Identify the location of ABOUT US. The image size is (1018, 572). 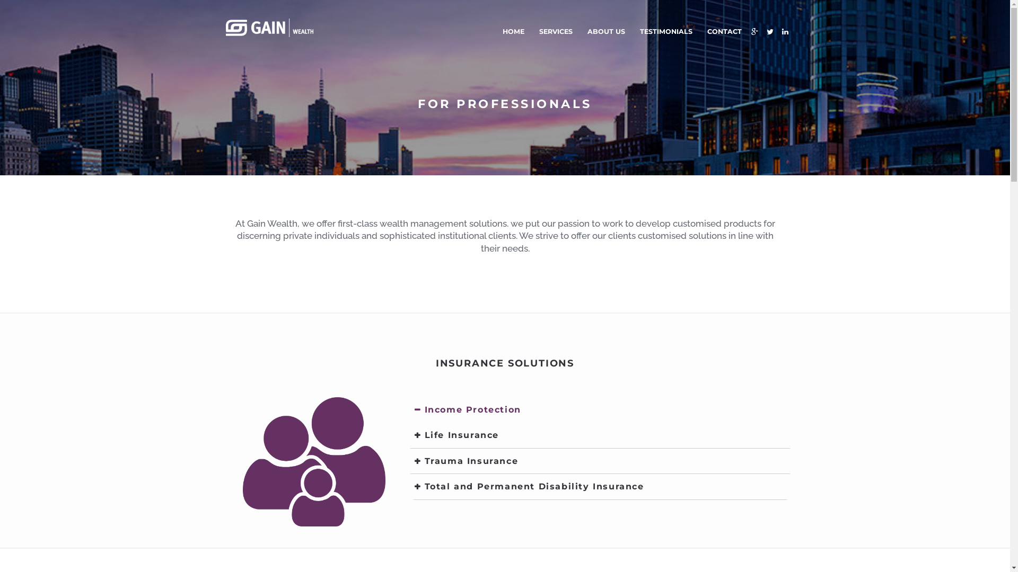
(607, 32).